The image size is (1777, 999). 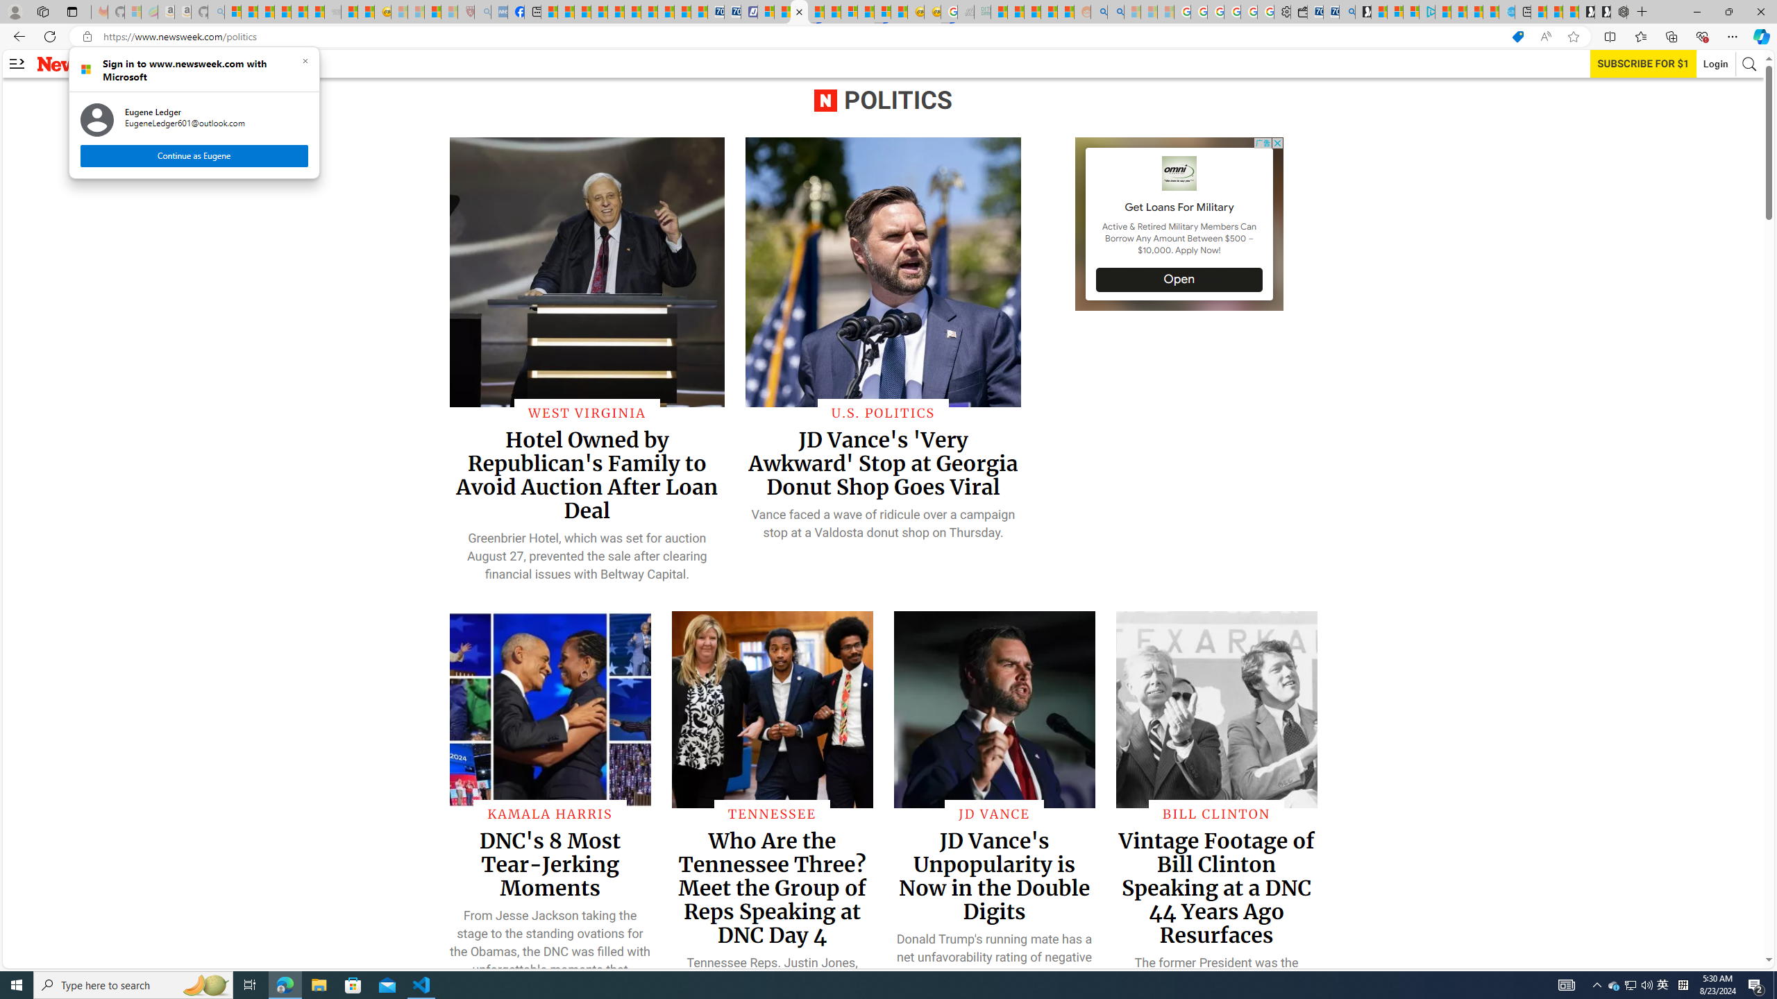 What do you see at coordinates (300, 12) in the screenshot?
I see `New Report Confirms 2023 Was Record Hot | Watch` at bounding box center [300, 12].